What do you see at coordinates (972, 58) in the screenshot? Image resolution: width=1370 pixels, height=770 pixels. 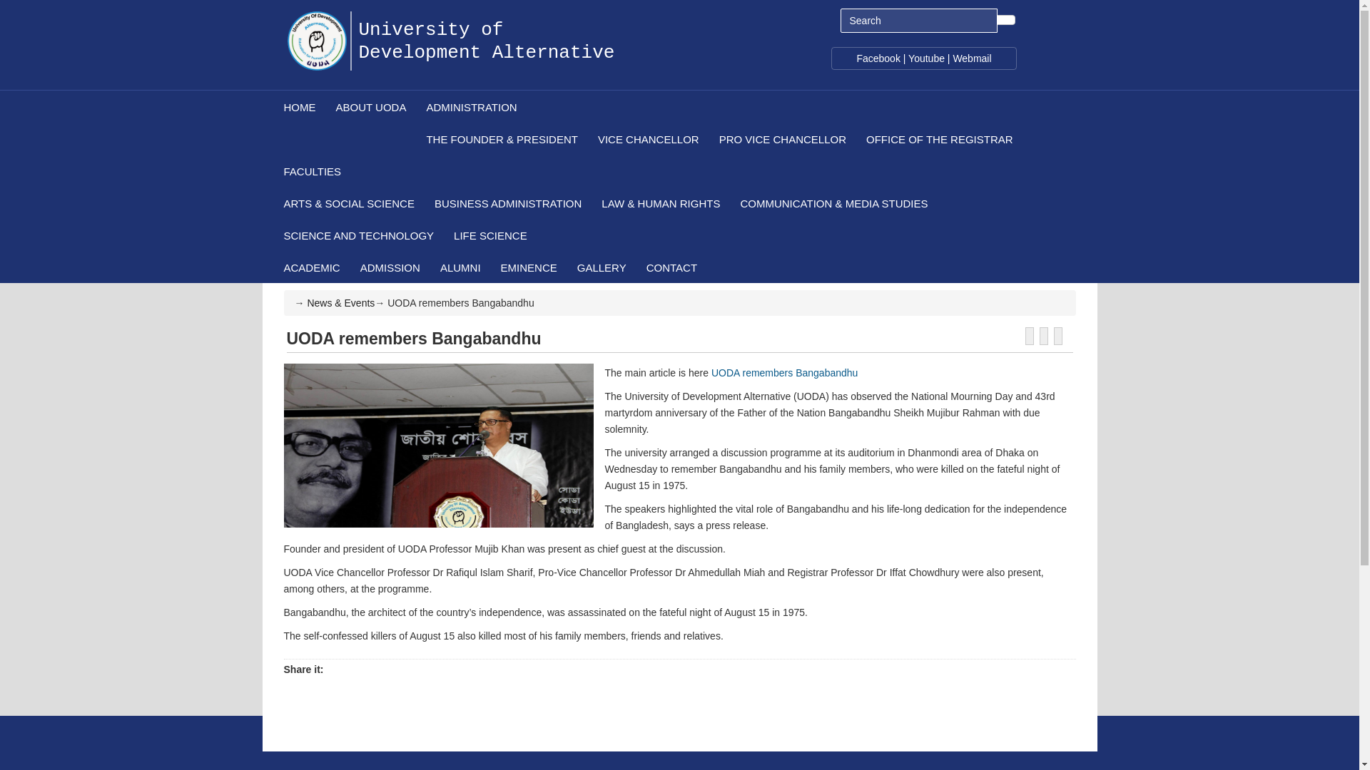 I see `Webmail` at bounding box center [972, 58].